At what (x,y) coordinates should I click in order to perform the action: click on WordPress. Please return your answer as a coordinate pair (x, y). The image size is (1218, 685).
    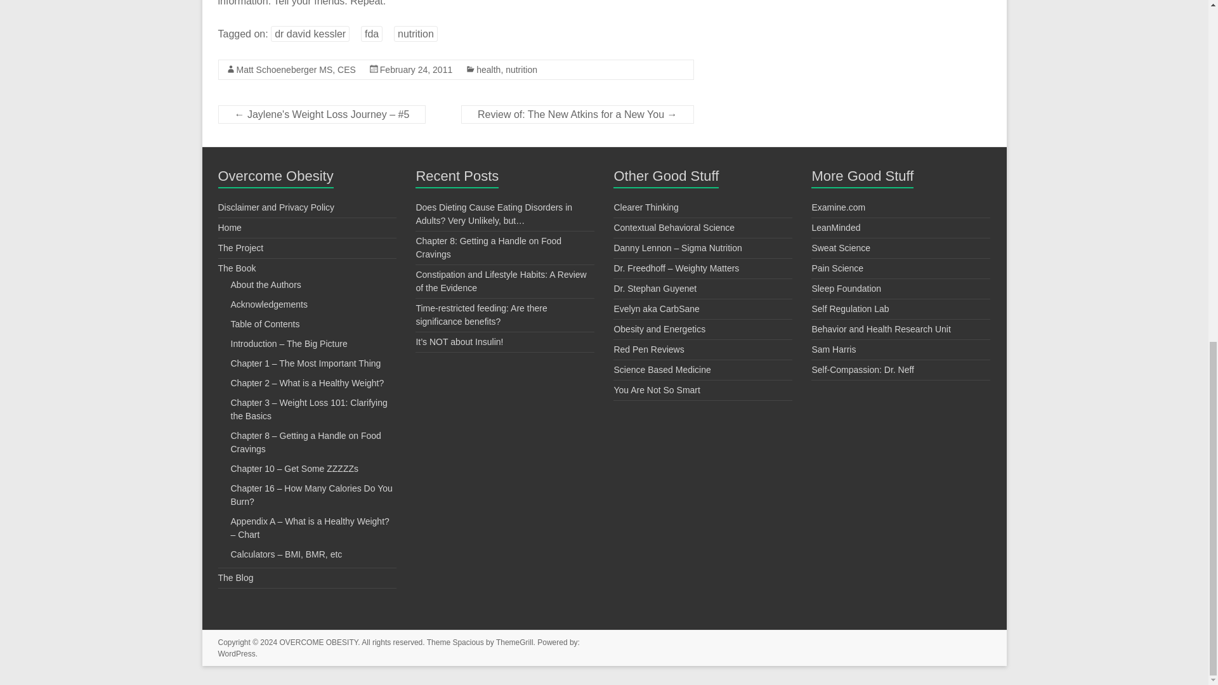
    Looking at the image, I should click on (237, 653).